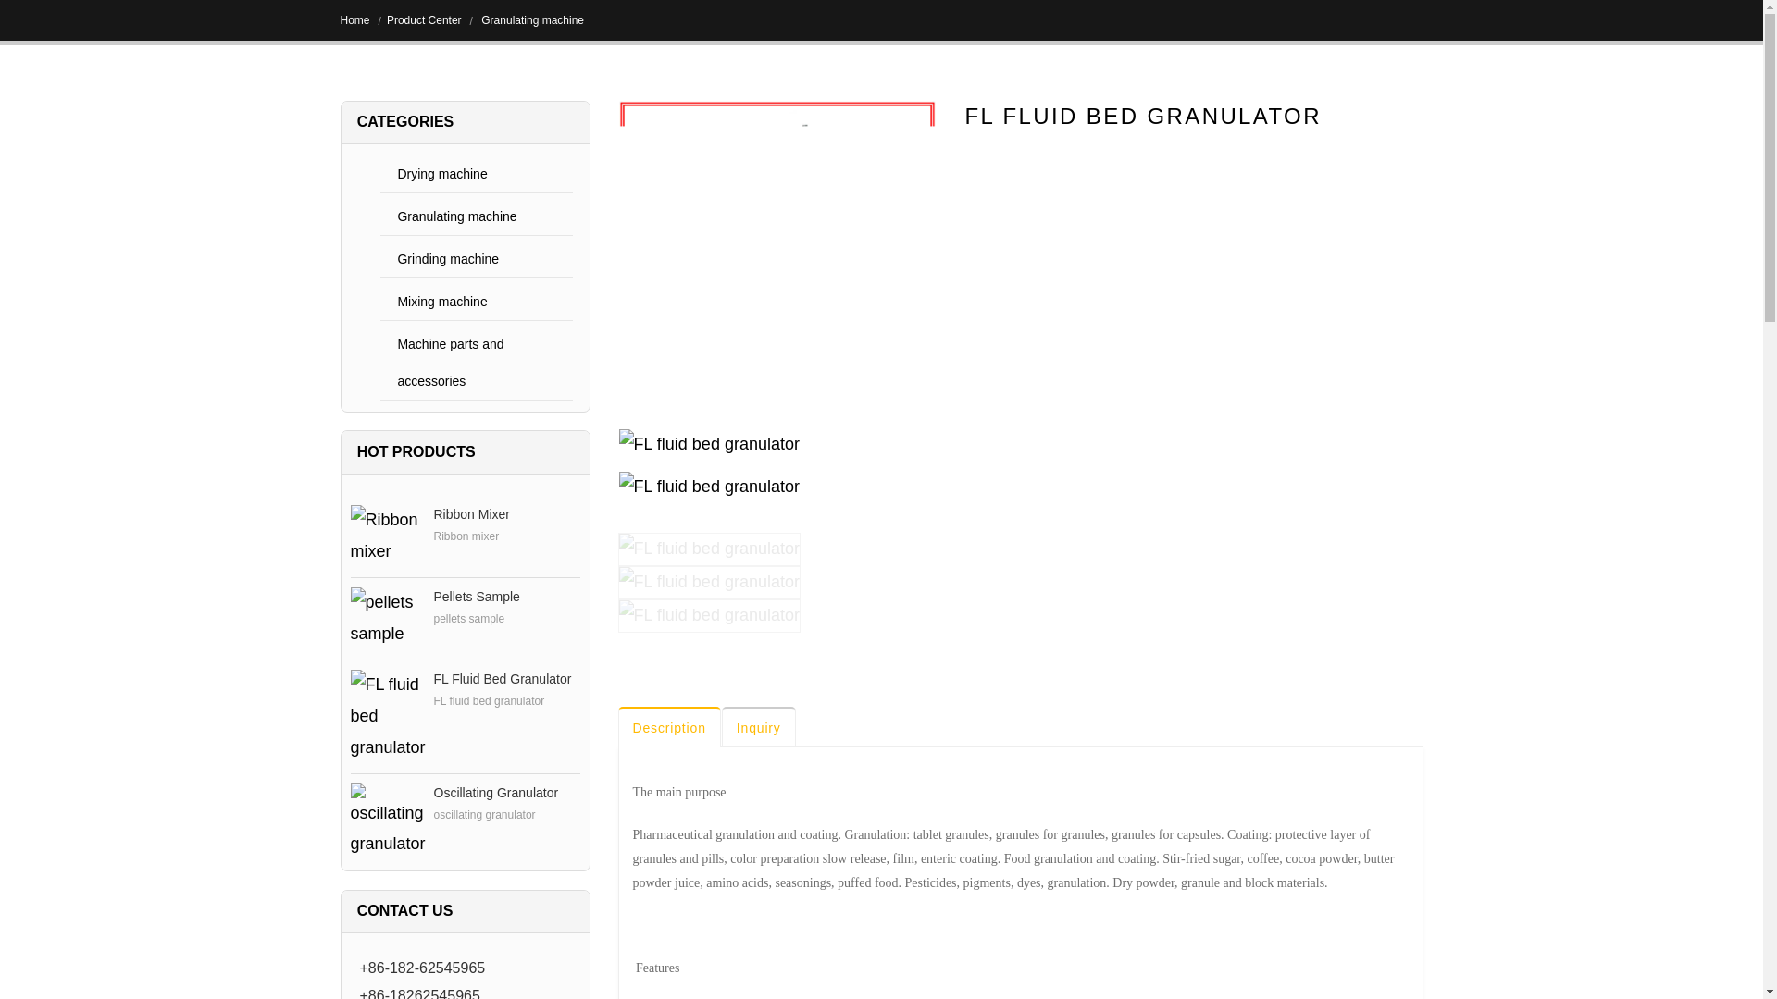  I want to click on Ribbon mixer, so click(387, 536).